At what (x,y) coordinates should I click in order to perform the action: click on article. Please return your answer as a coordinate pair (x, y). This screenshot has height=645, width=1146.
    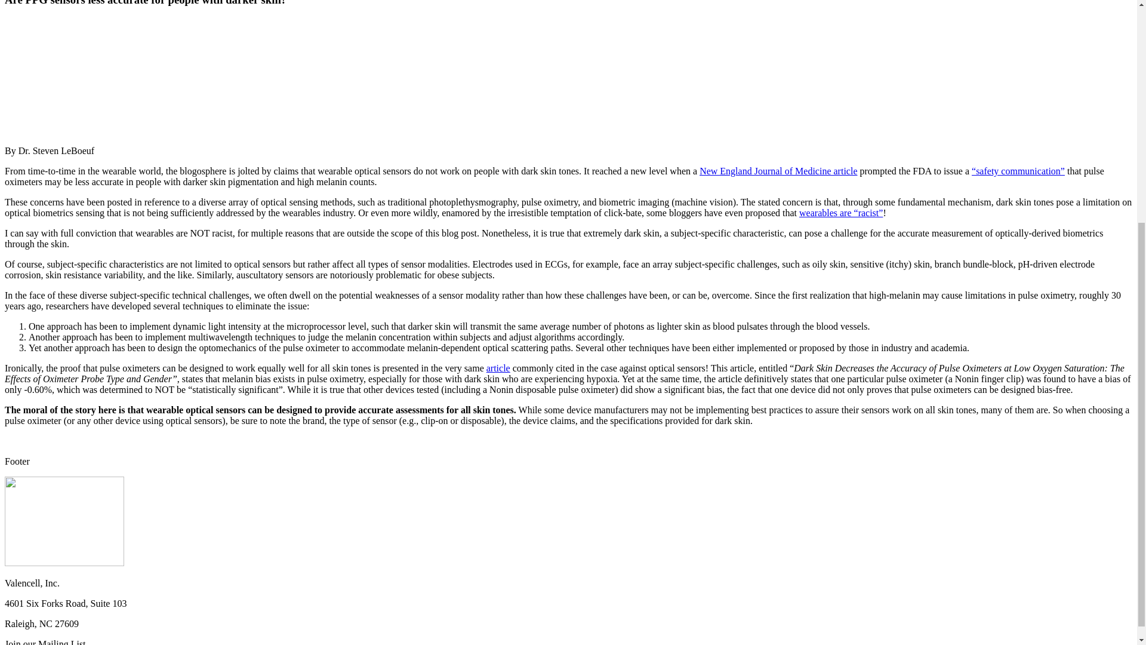
    Looking at the image, I should click on (498, 368).